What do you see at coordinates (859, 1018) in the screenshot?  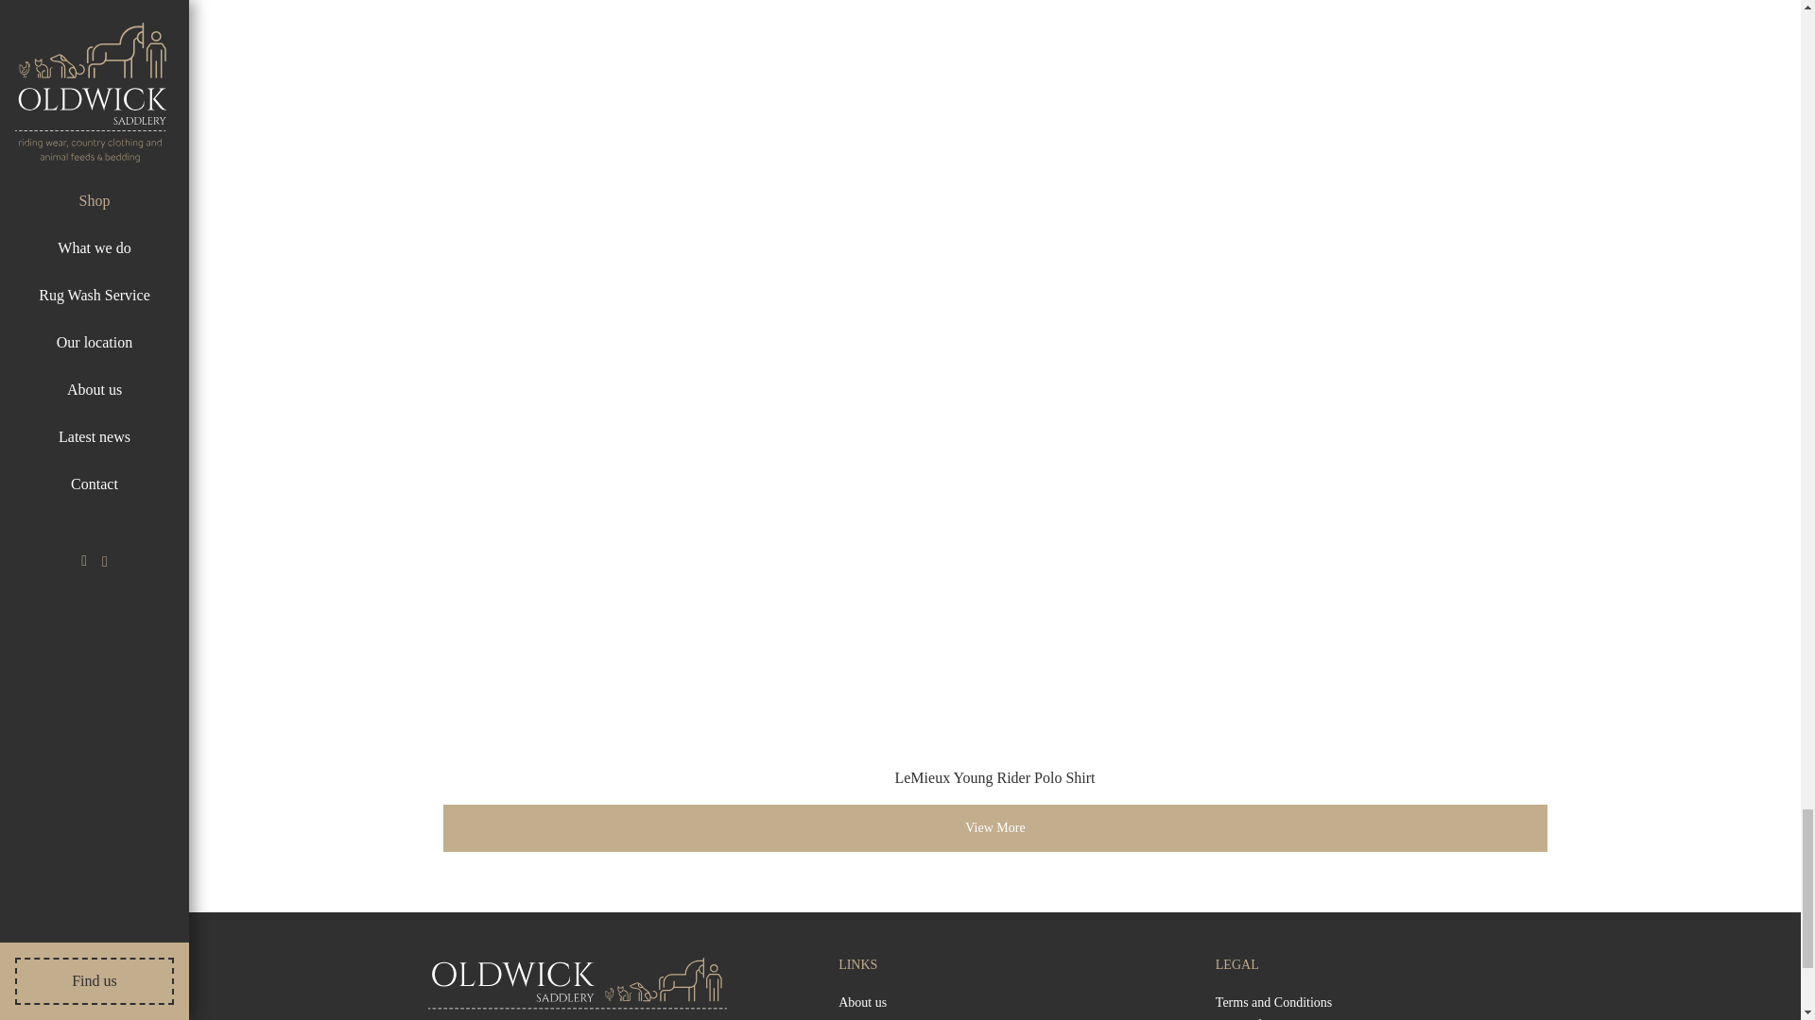 I see `Contact` at bounding box center [859, 1018].